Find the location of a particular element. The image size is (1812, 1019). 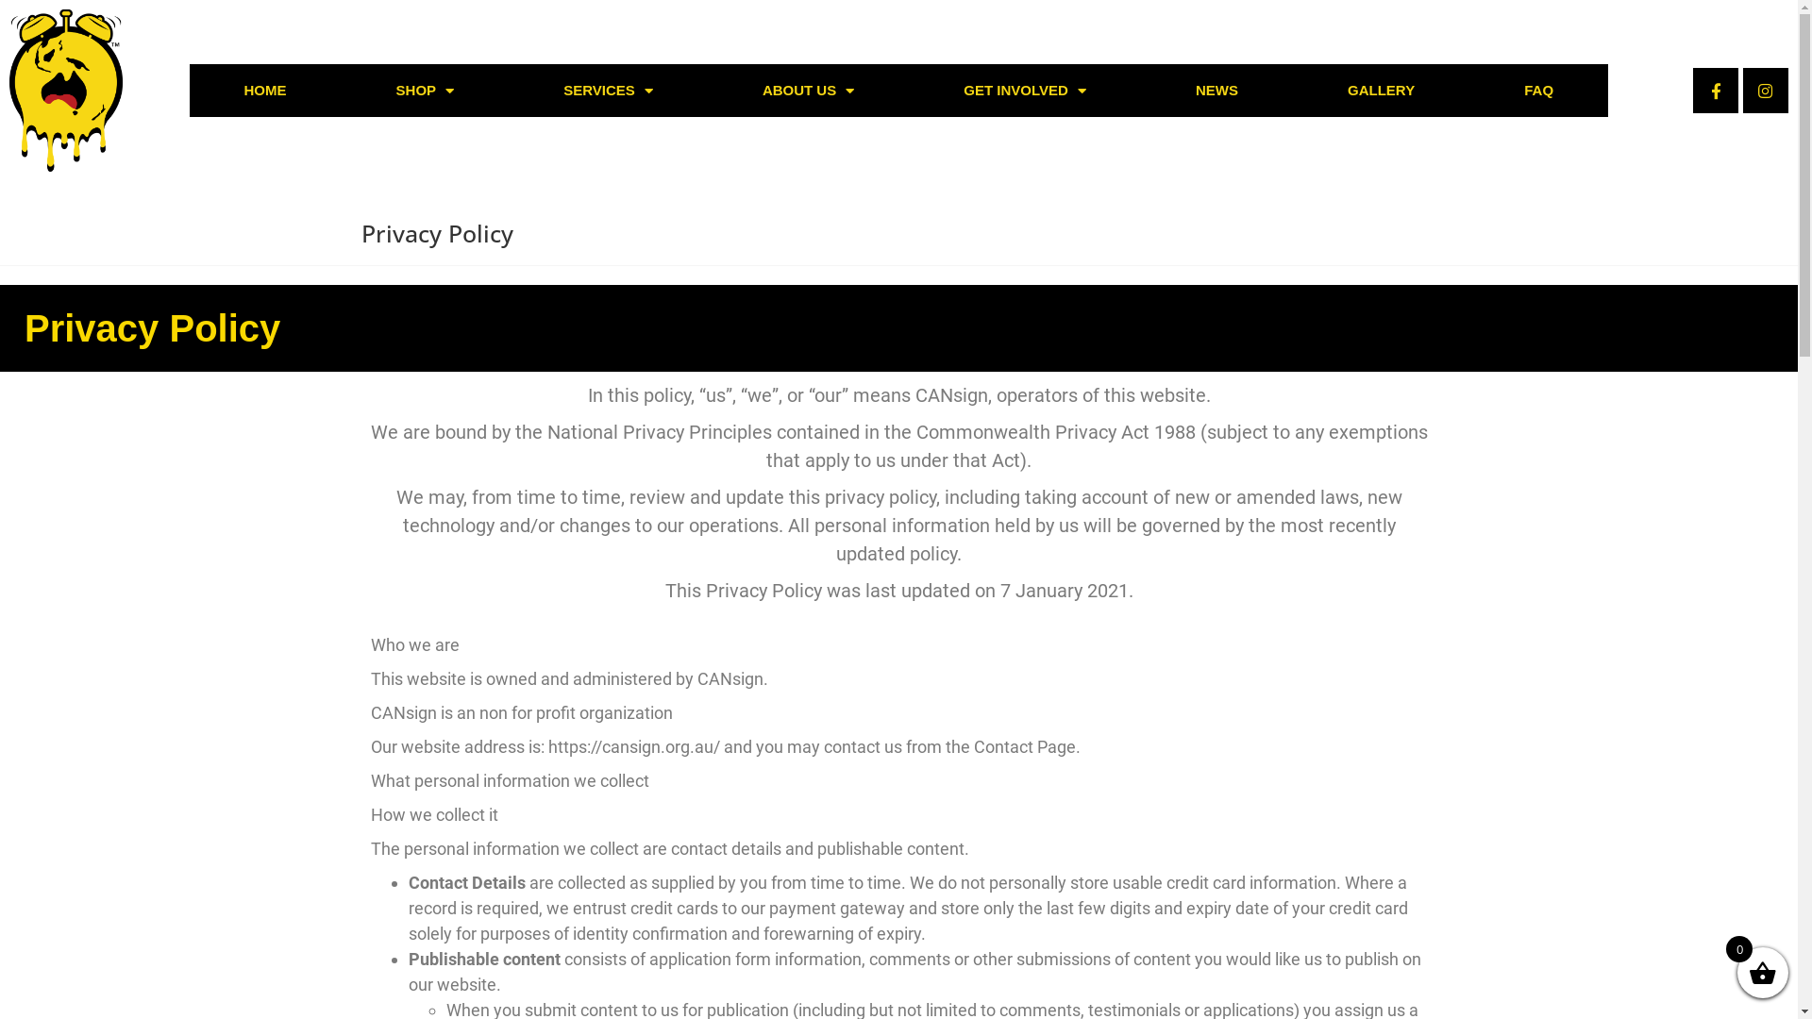

FAQ is located at coordinates (1538, 91).